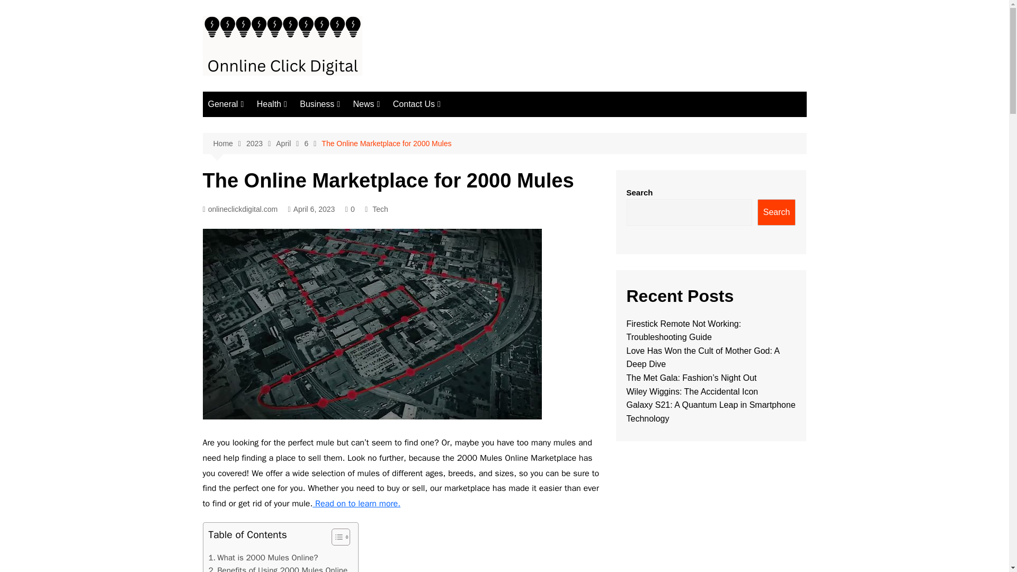 The image size is (1017, 572). Describe the element at coordinates (309, 160) in the screenshot. I see `Dental Care` at that location.